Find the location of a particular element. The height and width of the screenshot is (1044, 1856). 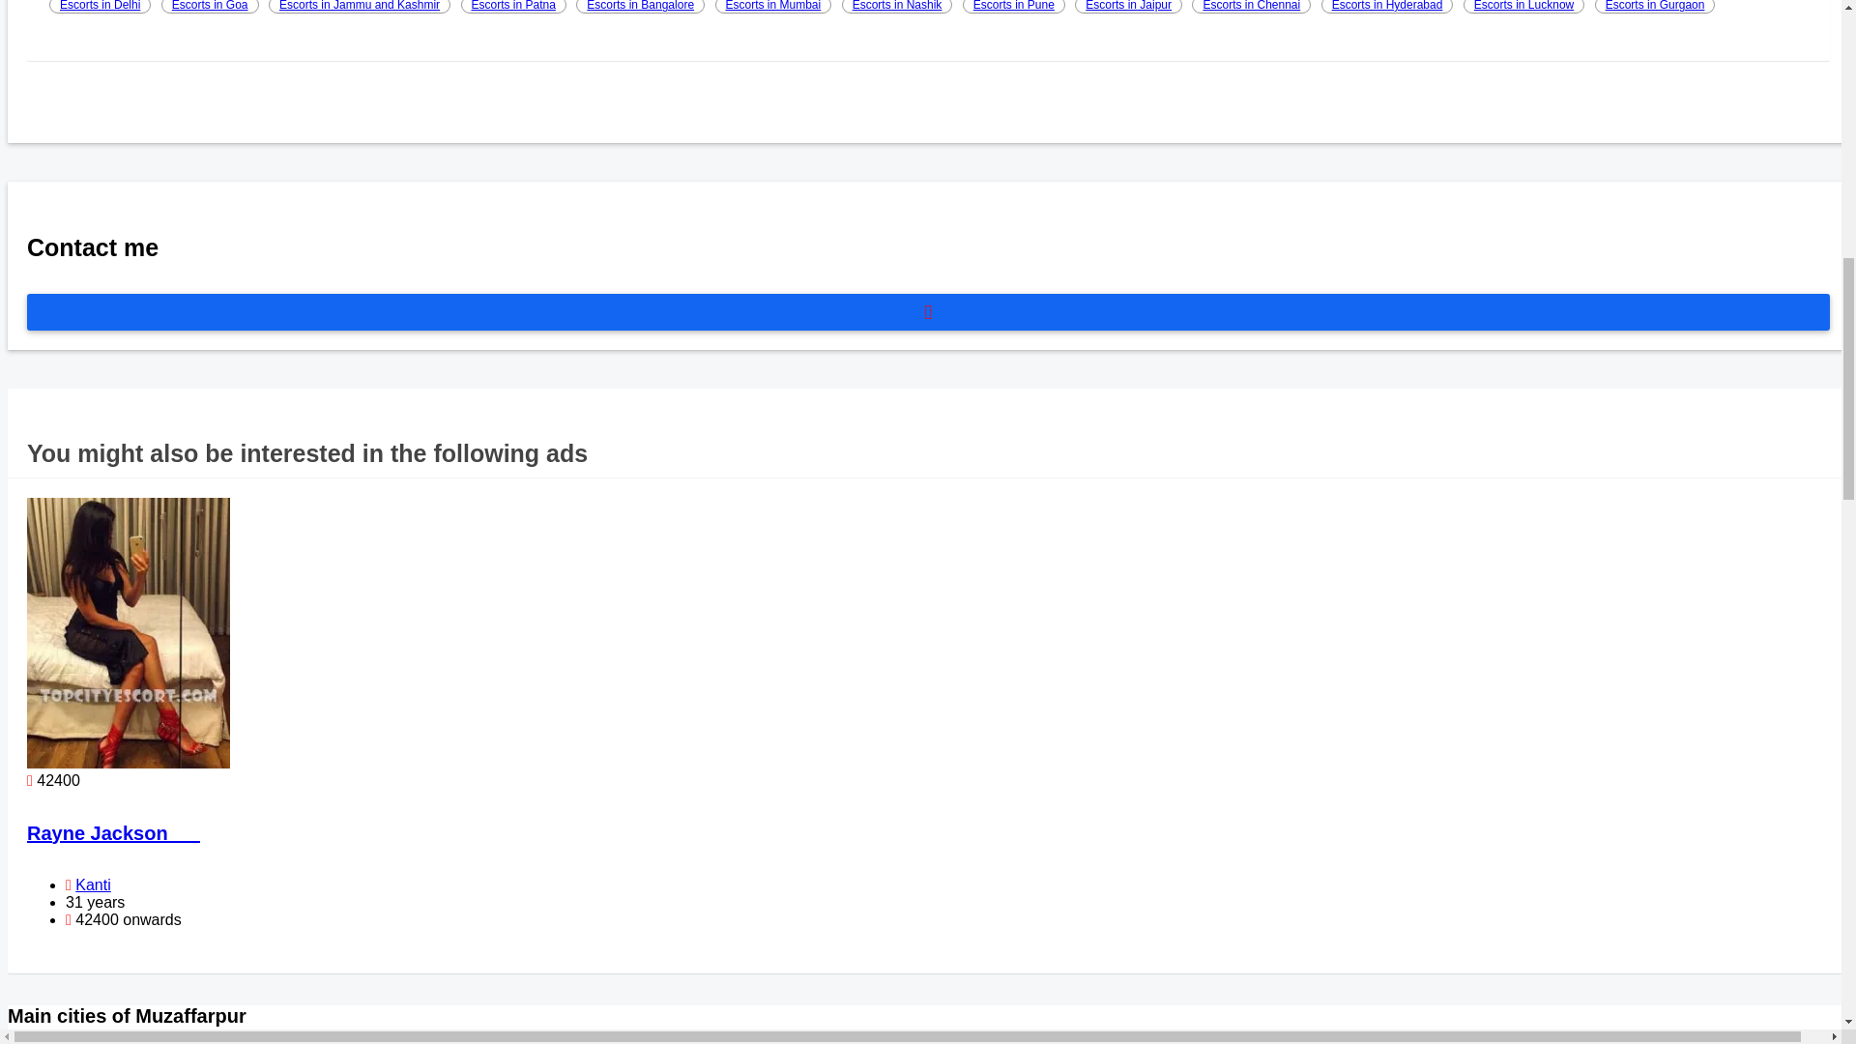

Escorts in Patna is located at coordinates (512, 7).